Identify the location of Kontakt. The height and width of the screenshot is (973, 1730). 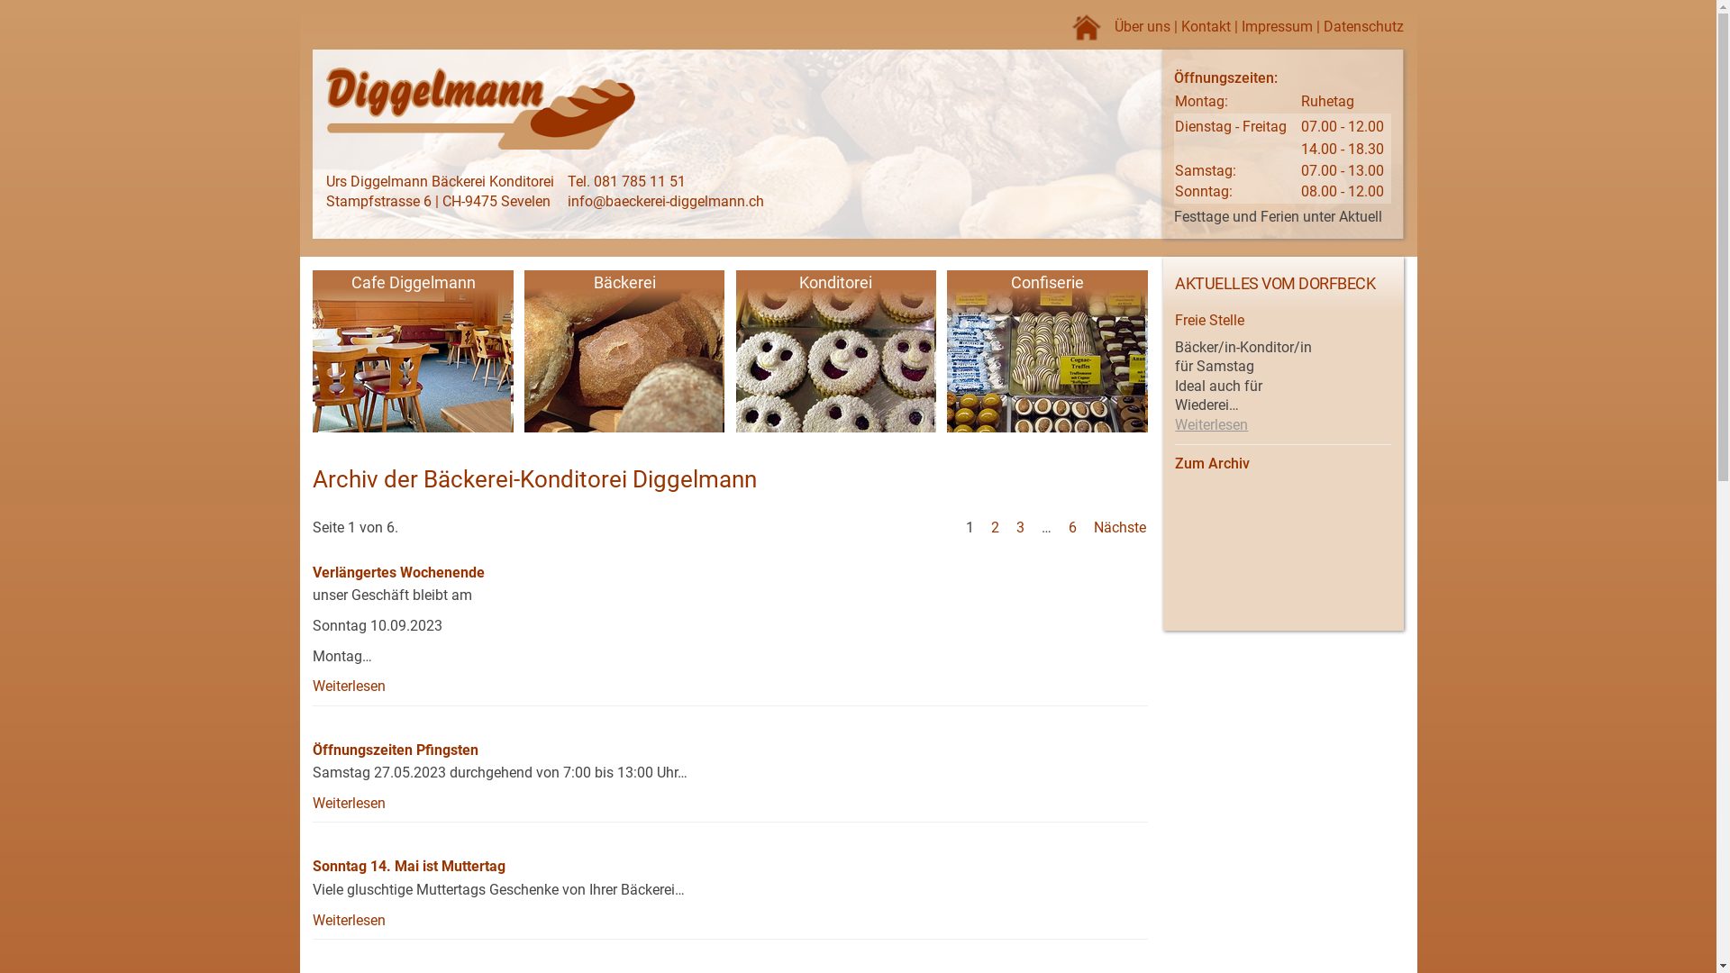
(1206, 26).